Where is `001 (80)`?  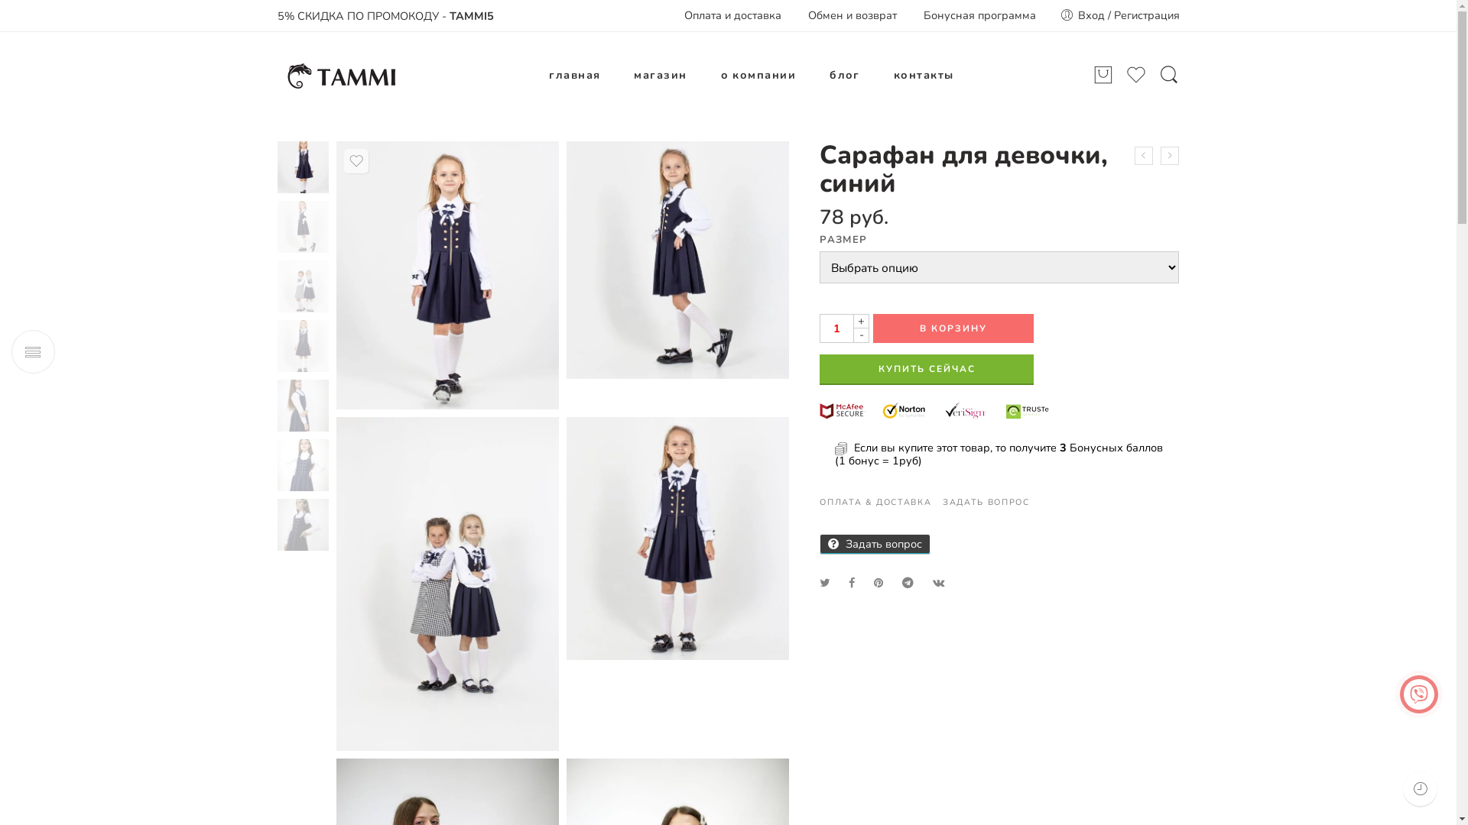 001 (80) is located at coordinates (448, 275).